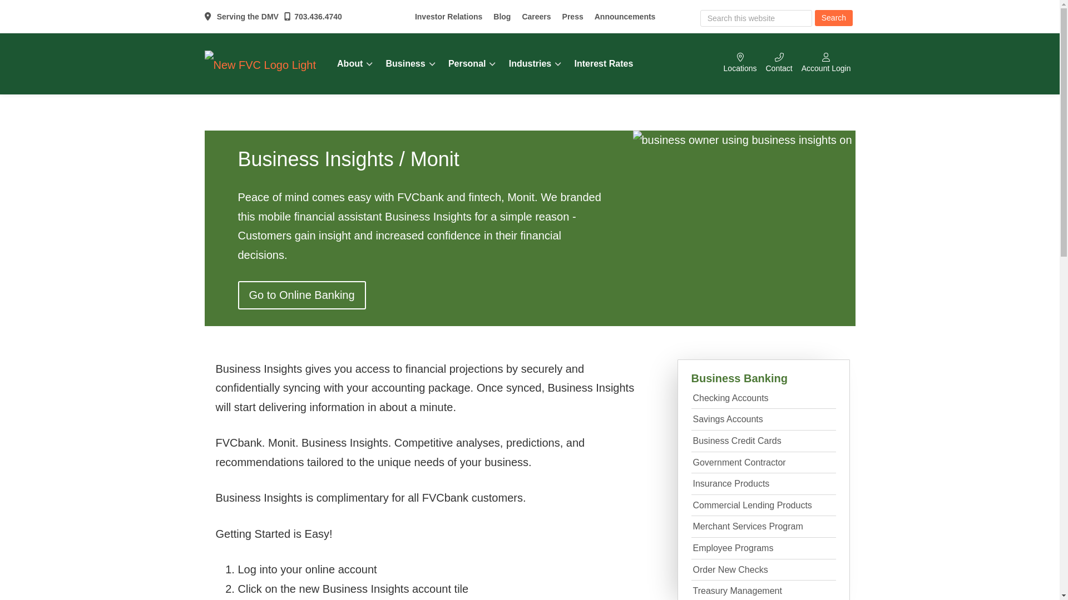  What do you see at coordinates (502, 16) in the screenshot?
I see `Blog` at bounding box center [502, 16].